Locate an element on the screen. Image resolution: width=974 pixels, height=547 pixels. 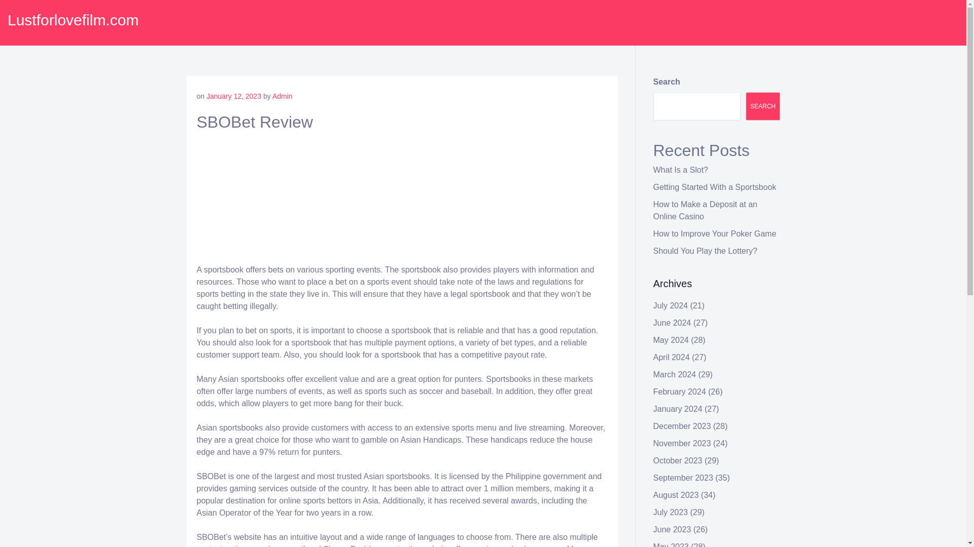
Should You Play the Lottery? is located at coordinates (705, 251).